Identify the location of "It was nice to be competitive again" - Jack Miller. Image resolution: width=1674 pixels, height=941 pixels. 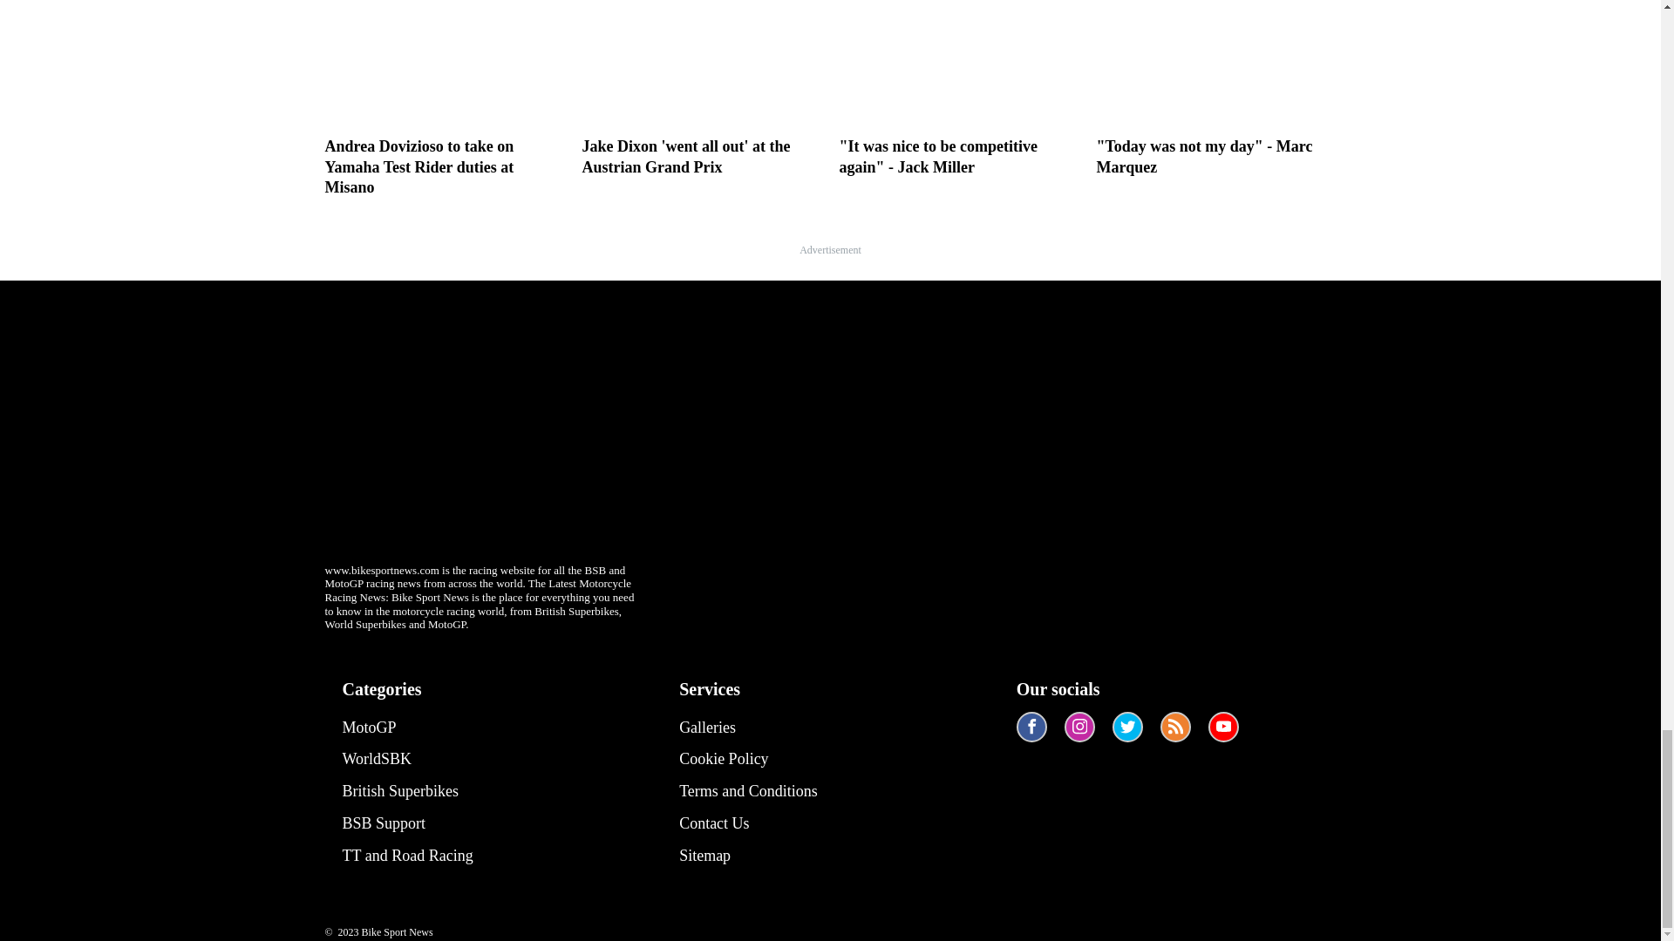
(957, 89).